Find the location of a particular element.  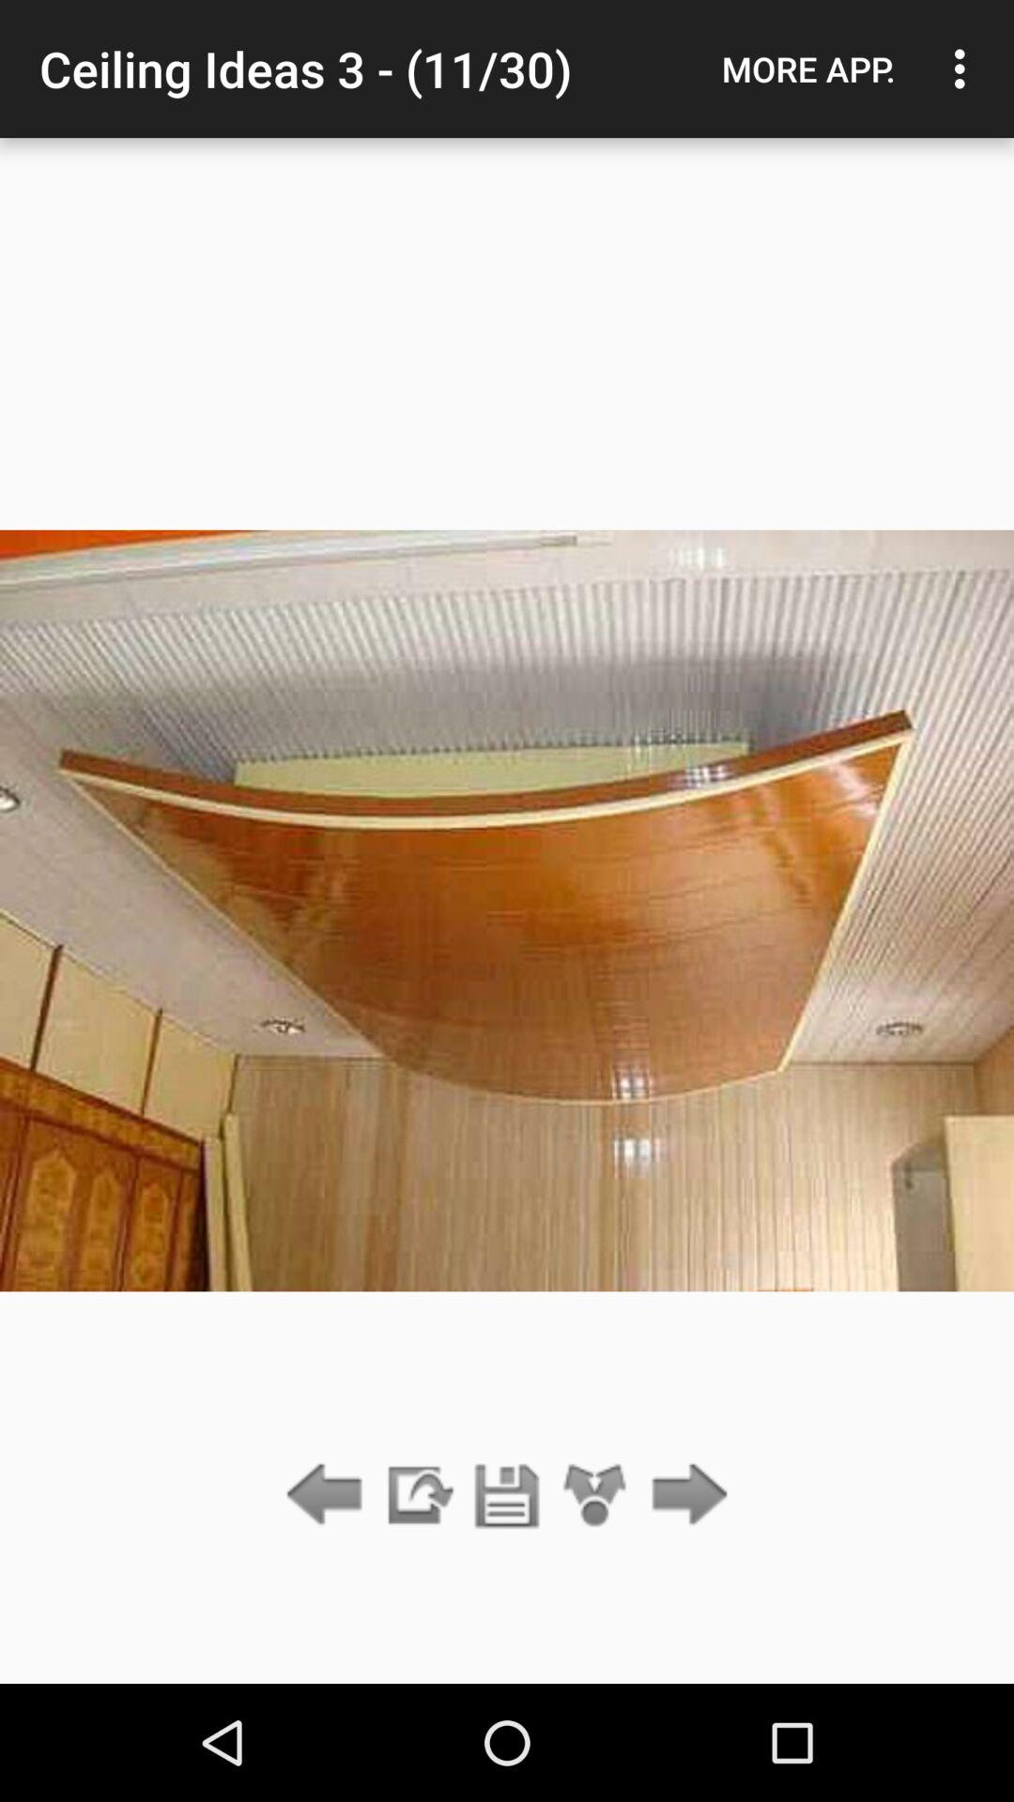

set as wallpaper is located at coordinates (595, 1496).